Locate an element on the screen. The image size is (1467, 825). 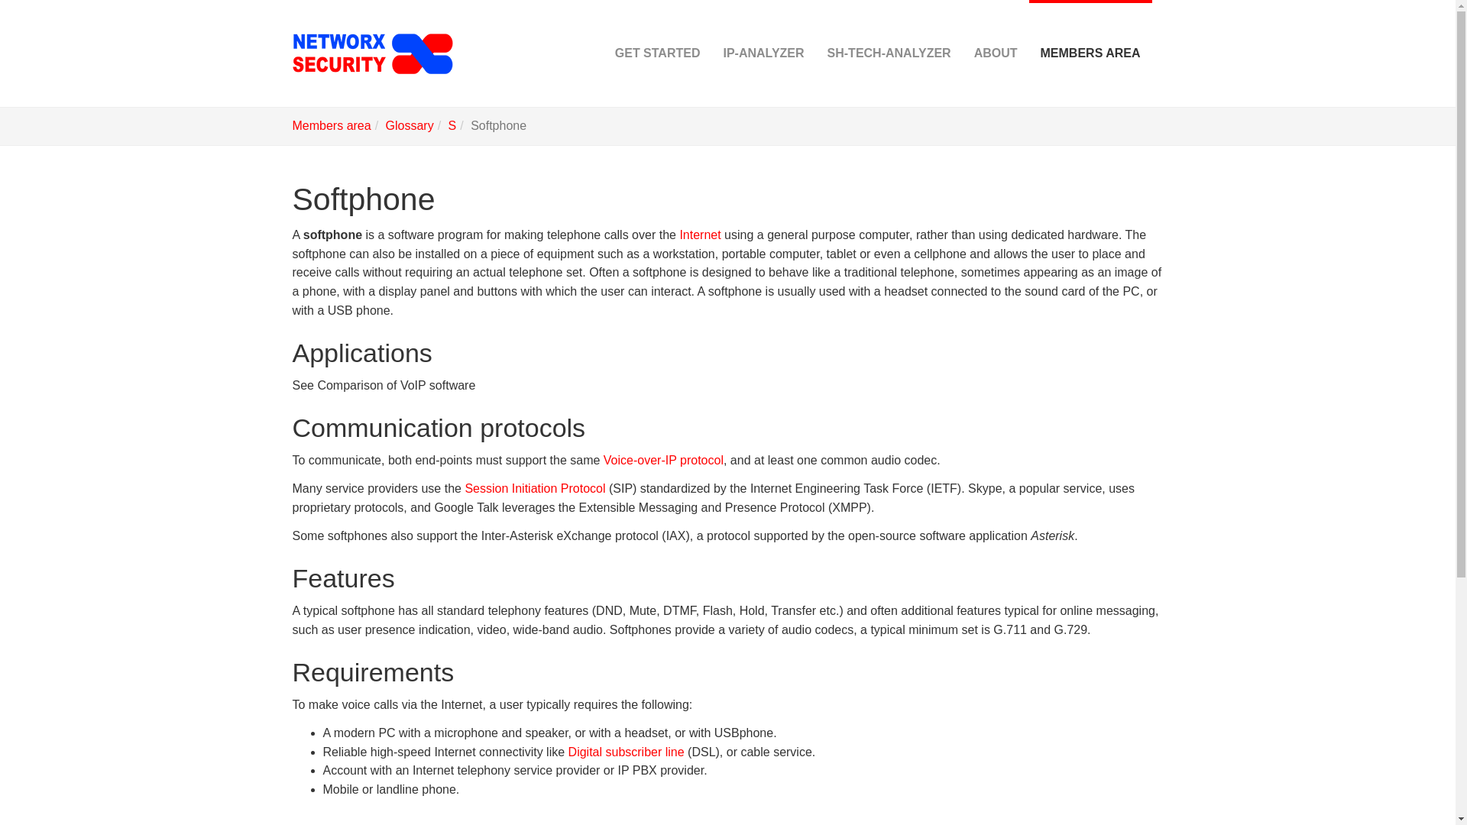
Session Initiation Protocol is located at coordinates (535, 488).